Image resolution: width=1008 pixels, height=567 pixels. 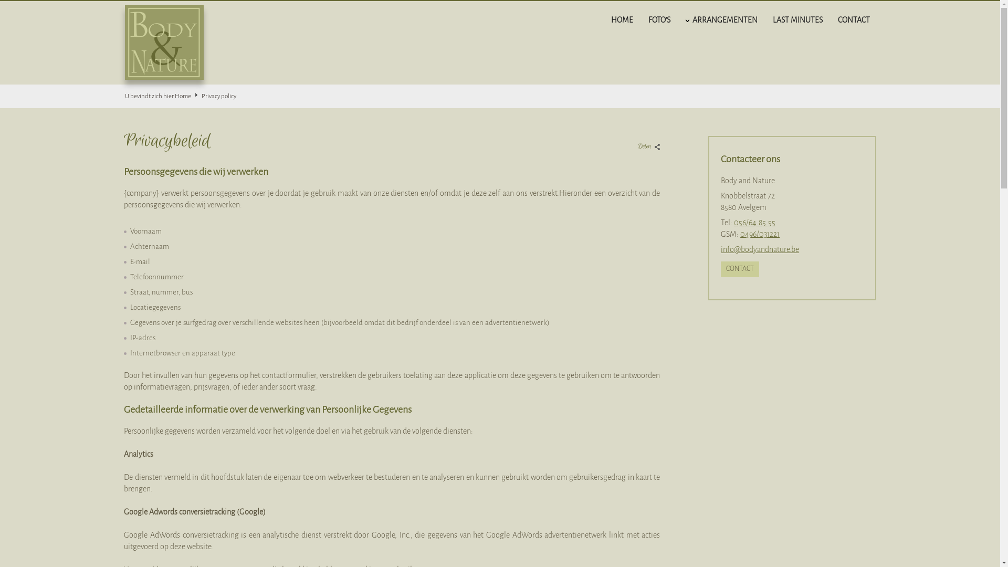 I want to click on 056/64.85.55, so click(x=755, y=223).